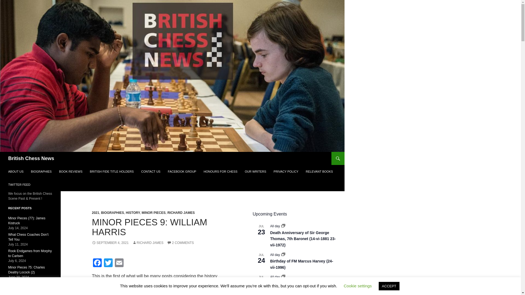 This screenshot has height=295, width=525. I want to click on SEPTEMBER 4, 2021, so click(110, 243).